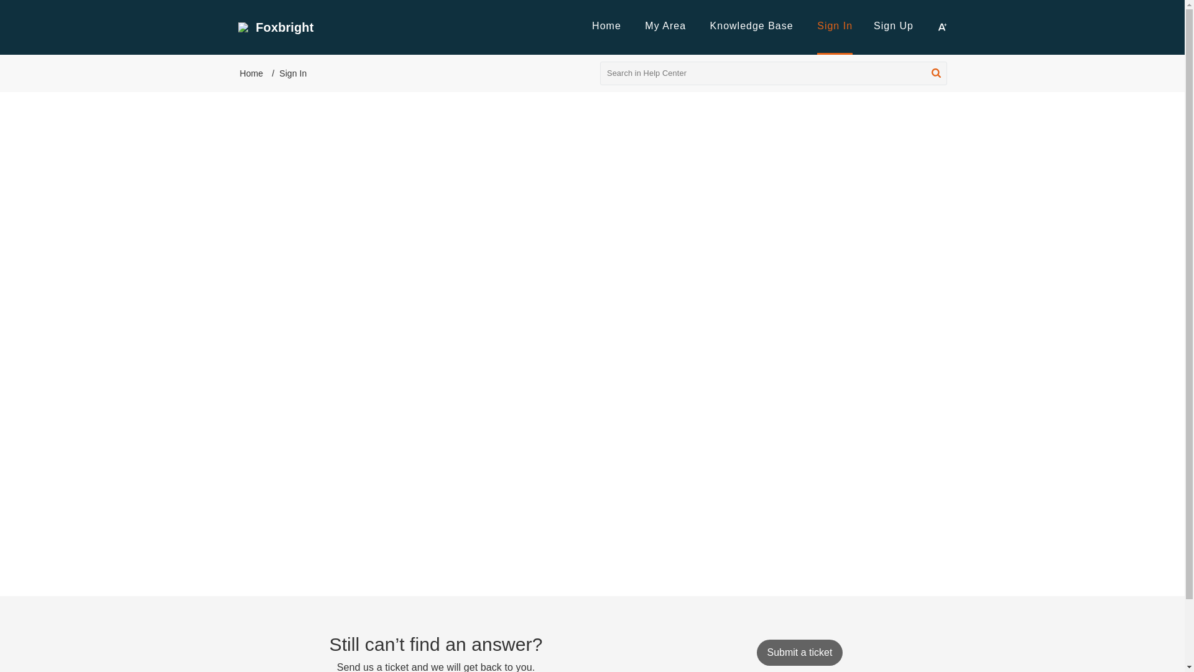 The height and width of the screenshot is (672, 1194). I want to click on Sign Up, so click(893, 26).